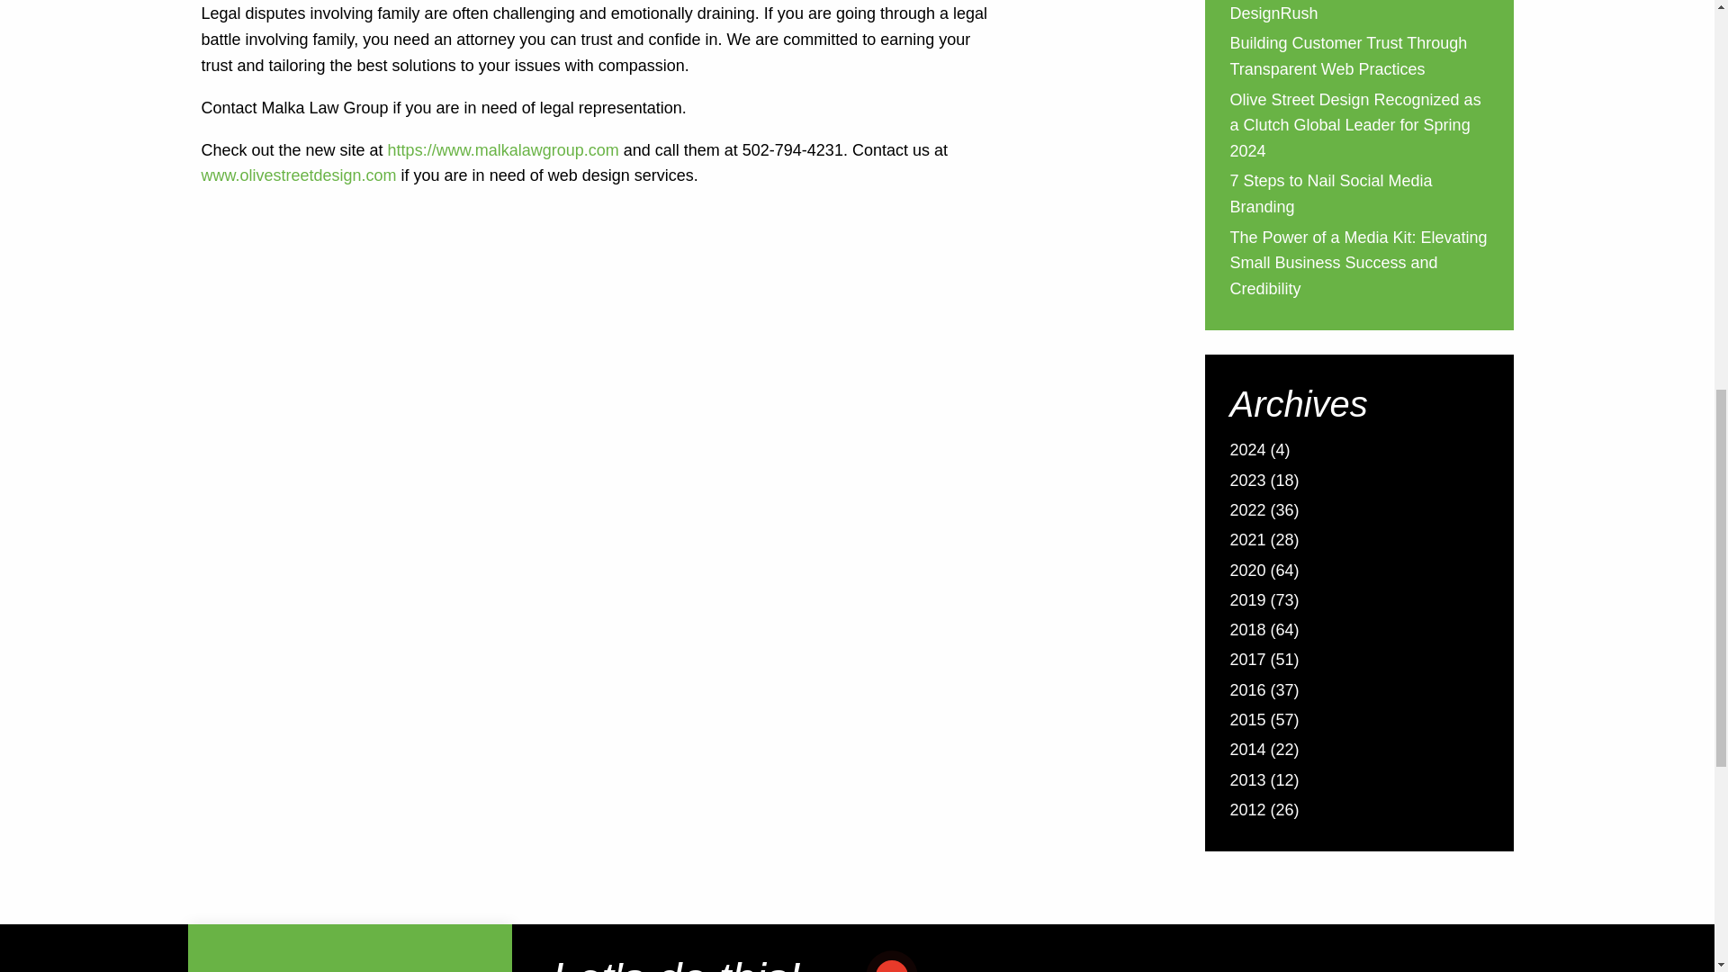 The image size is (1728, 972). Describe the element at coordinates (1348, 58) in the screenshot. I see `Building Customer Trust Through Transparent Web Practices` at that location.